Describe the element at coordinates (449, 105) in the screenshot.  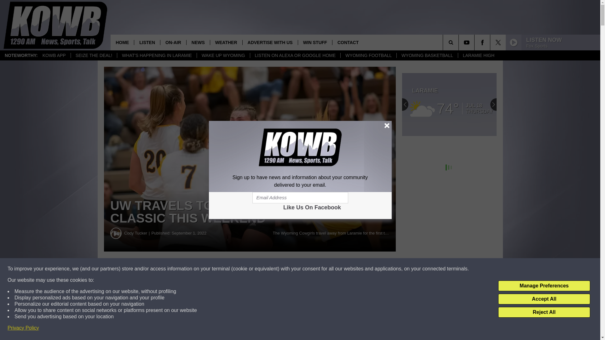
I see `Laramie Weather` at that location.